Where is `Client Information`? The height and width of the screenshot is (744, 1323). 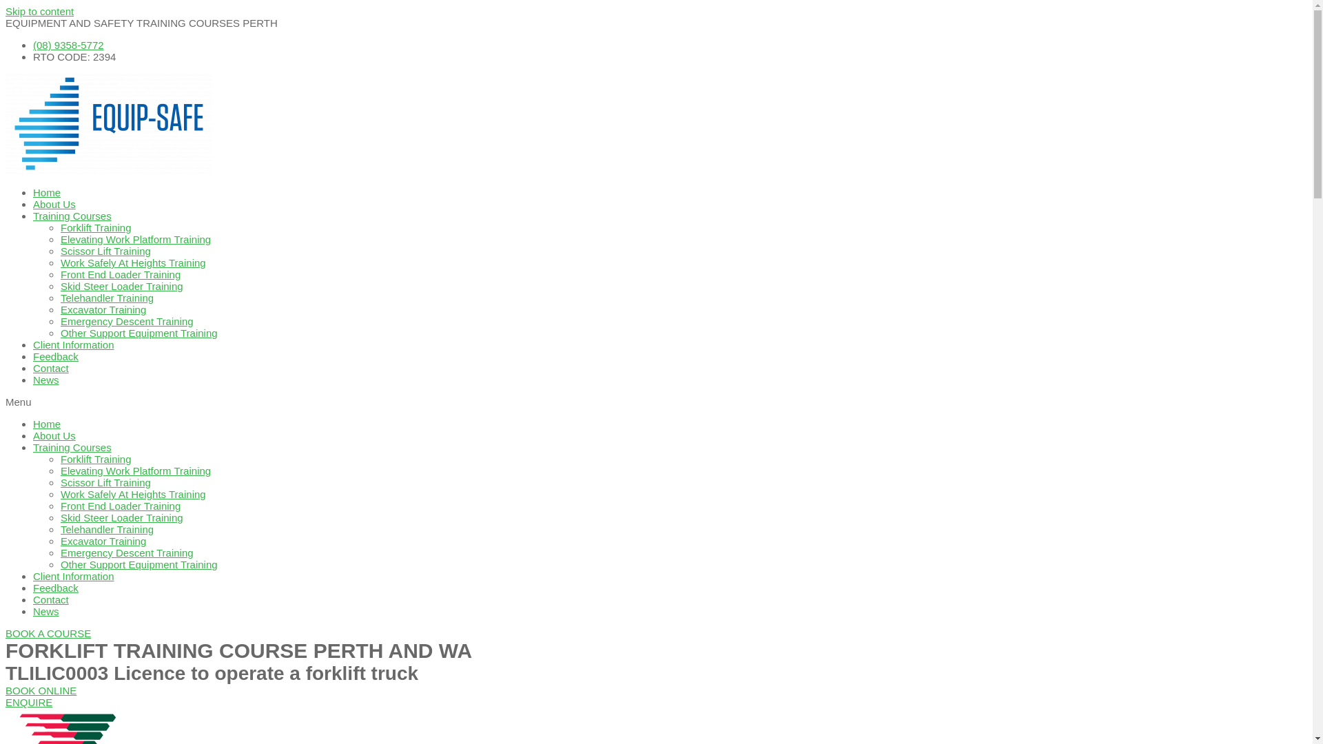
Client Information is located at coordinates (74, 576).